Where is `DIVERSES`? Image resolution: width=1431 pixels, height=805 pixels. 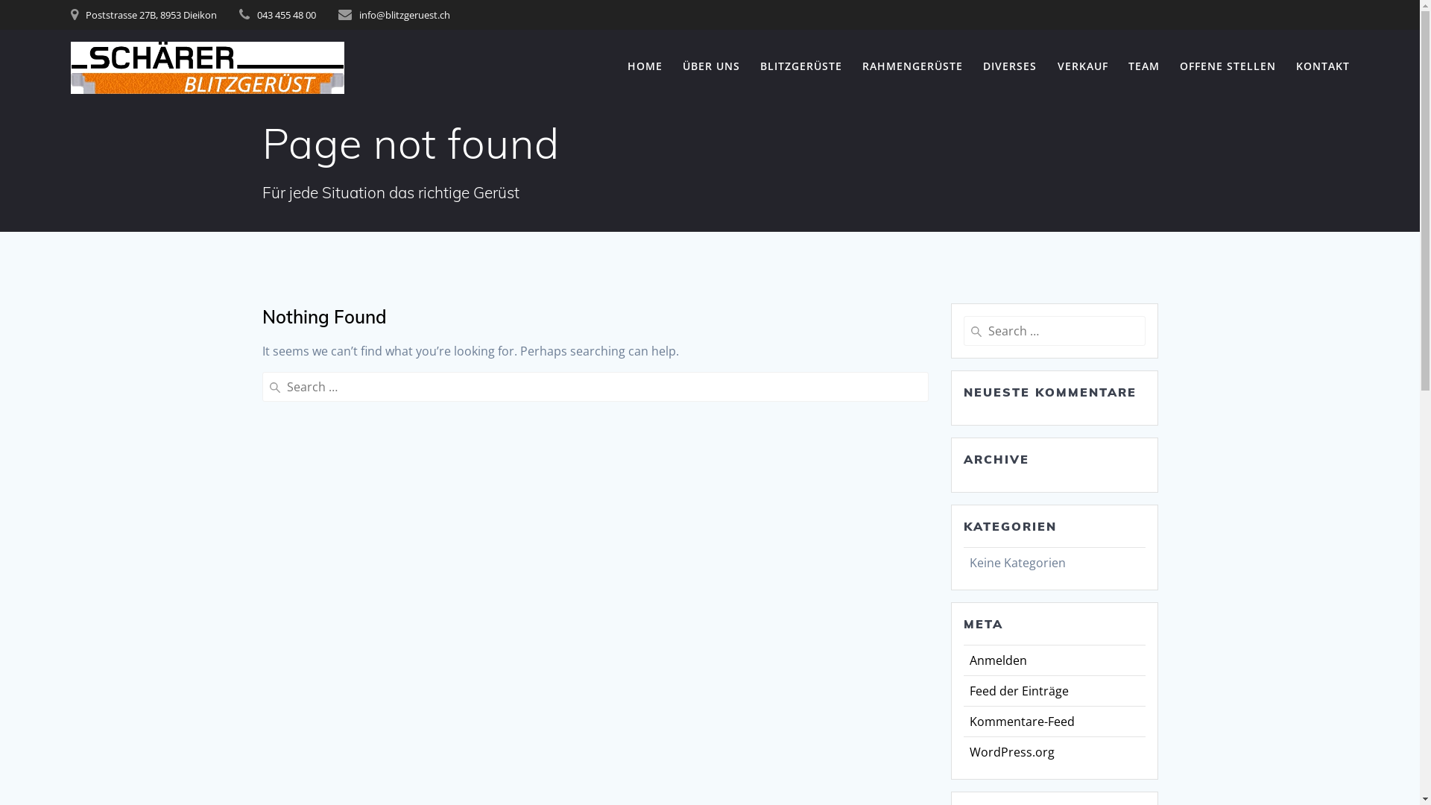 DIVERSES is located at coordinates (1010, 67).